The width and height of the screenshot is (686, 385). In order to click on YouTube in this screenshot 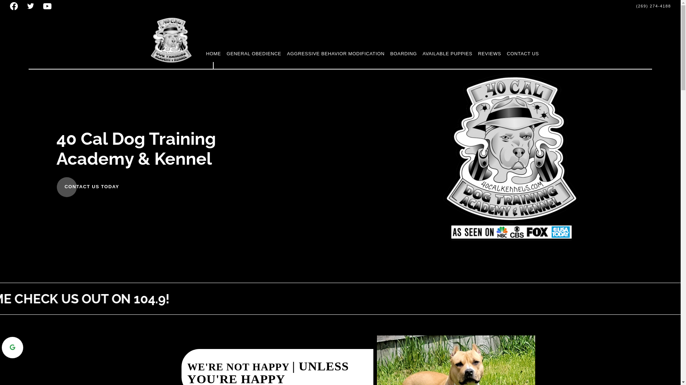, I will do `click(47, 6)`.